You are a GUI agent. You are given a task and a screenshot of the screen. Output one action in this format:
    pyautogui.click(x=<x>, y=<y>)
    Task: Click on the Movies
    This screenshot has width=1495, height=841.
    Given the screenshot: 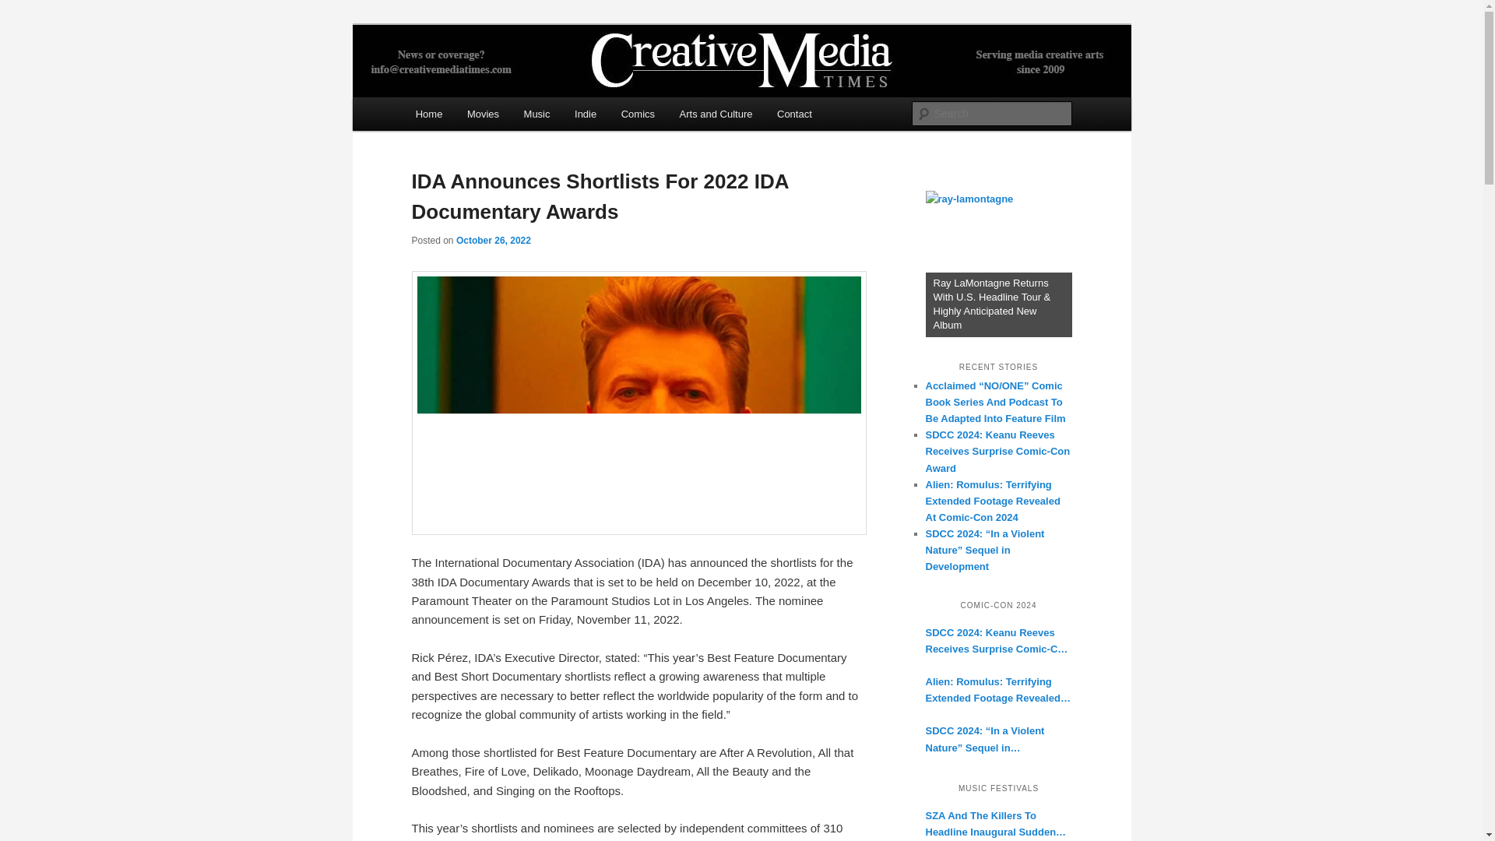 What is the action you would take?
    pyautogui.click(x=483, y=114)
    